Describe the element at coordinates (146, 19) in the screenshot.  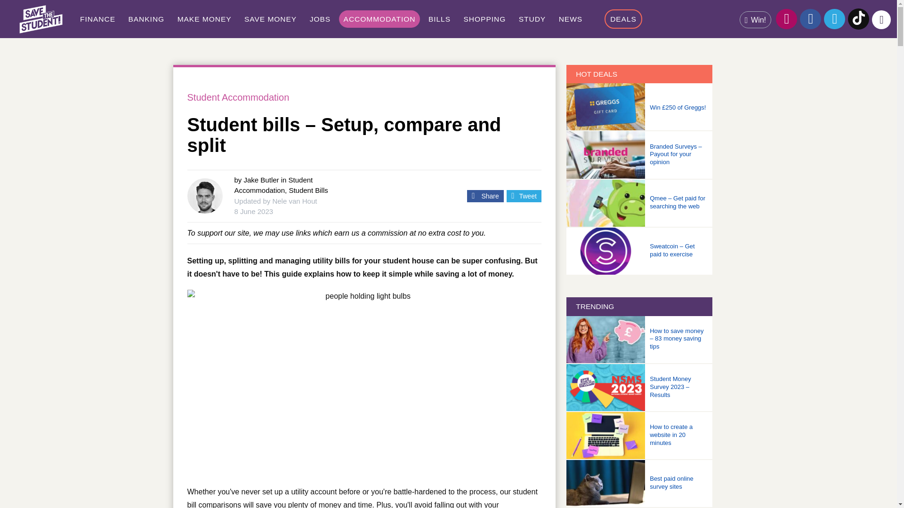
I see `BANKING` at that location.